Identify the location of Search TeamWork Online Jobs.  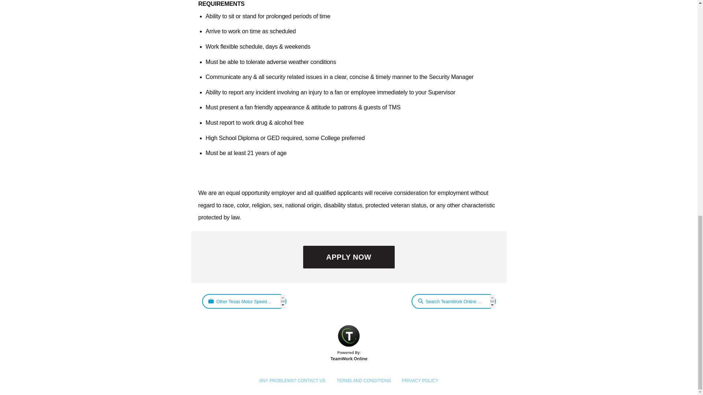
(453, 301).